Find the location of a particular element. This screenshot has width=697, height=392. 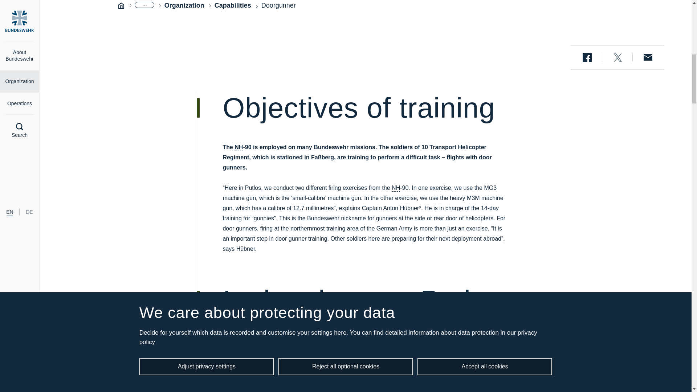

Capabilities is located at coordinates (233, 6).